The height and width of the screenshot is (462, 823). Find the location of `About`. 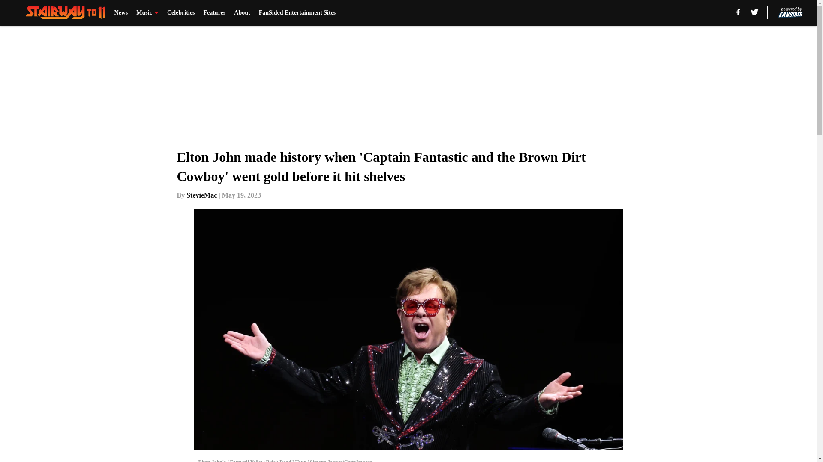

About is located at coordinates (242, 13).